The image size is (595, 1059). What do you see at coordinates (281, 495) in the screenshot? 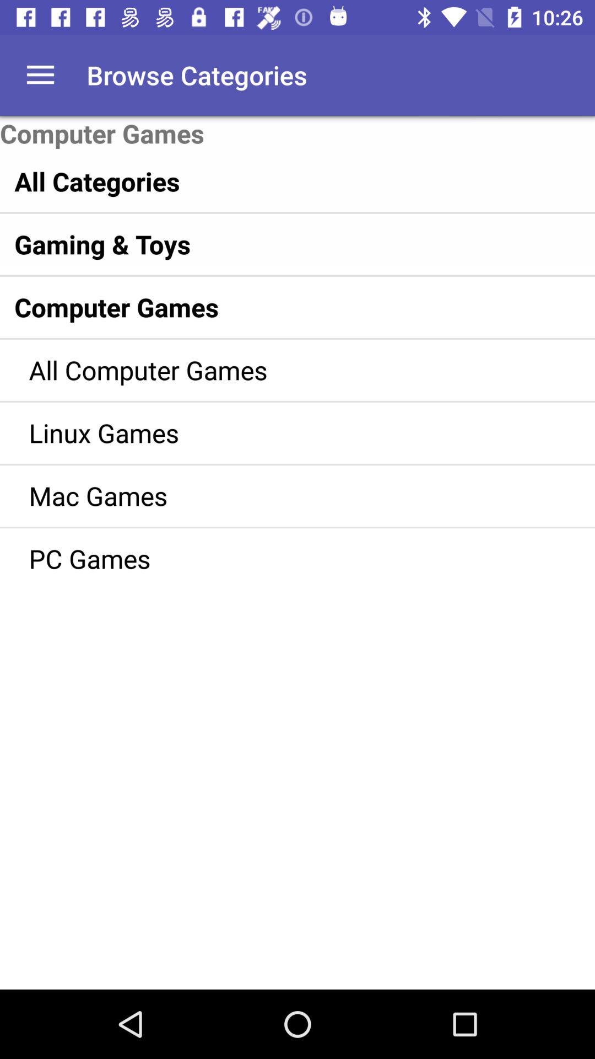
I see `scroll to mac games icon` at bounding box center [281, 495].